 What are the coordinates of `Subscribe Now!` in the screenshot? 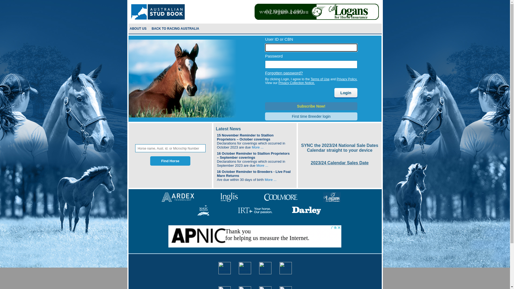 It's located at (311, 106).